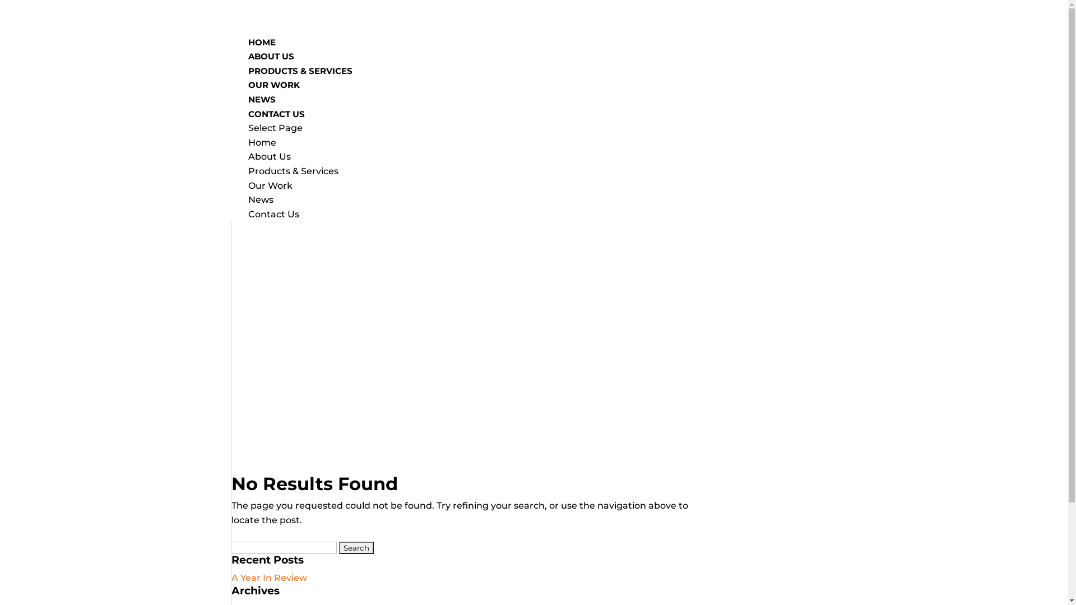  I want to click on HOME, so click(261, 53).